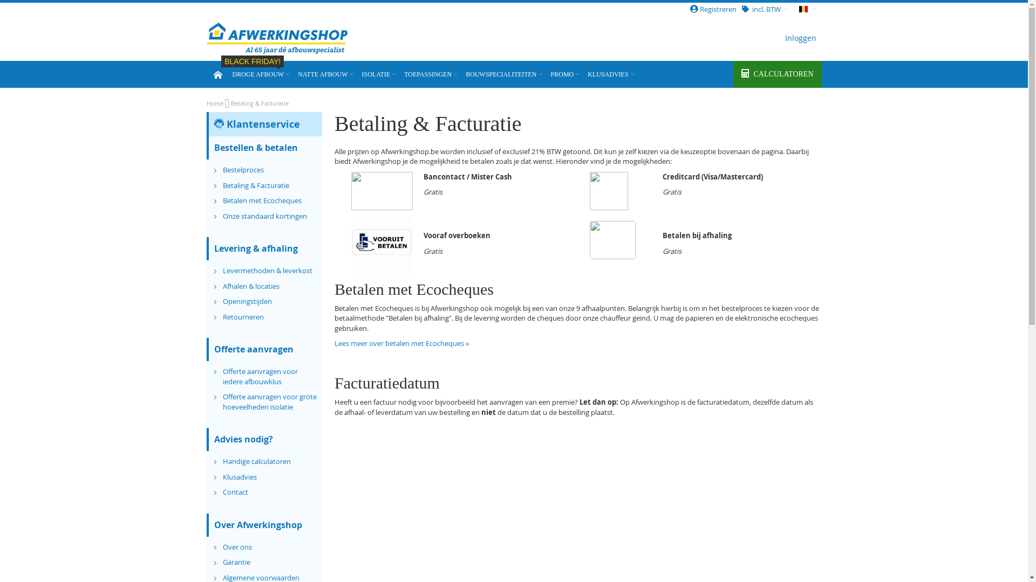 The width and height of the screenshot is (1036, 582). Describe the element at coordinates (276, 38) in the screenshot. I see `Afwerkingshop` at that location.